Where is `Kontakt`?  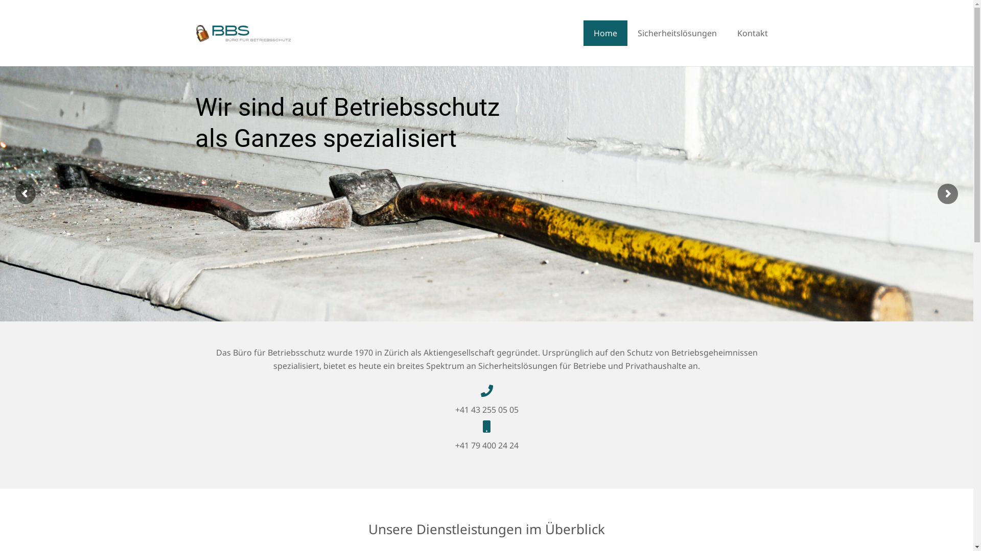 Kontakt is located at coordinates (752, 33).